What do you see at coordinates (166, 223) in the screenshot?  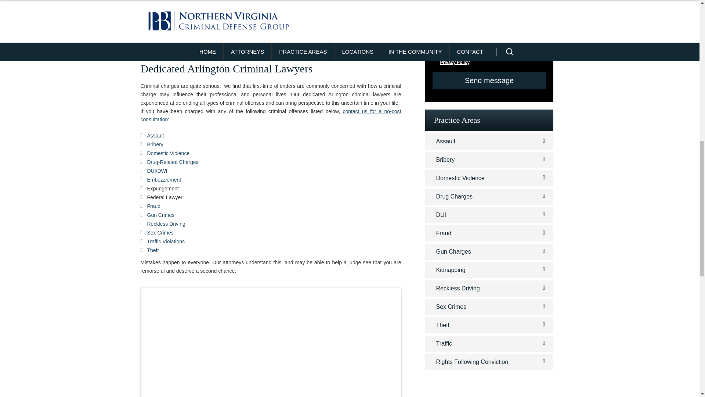 I see `Arlington Virginia reckless driving lawyer` at bounding box center [166, 223].